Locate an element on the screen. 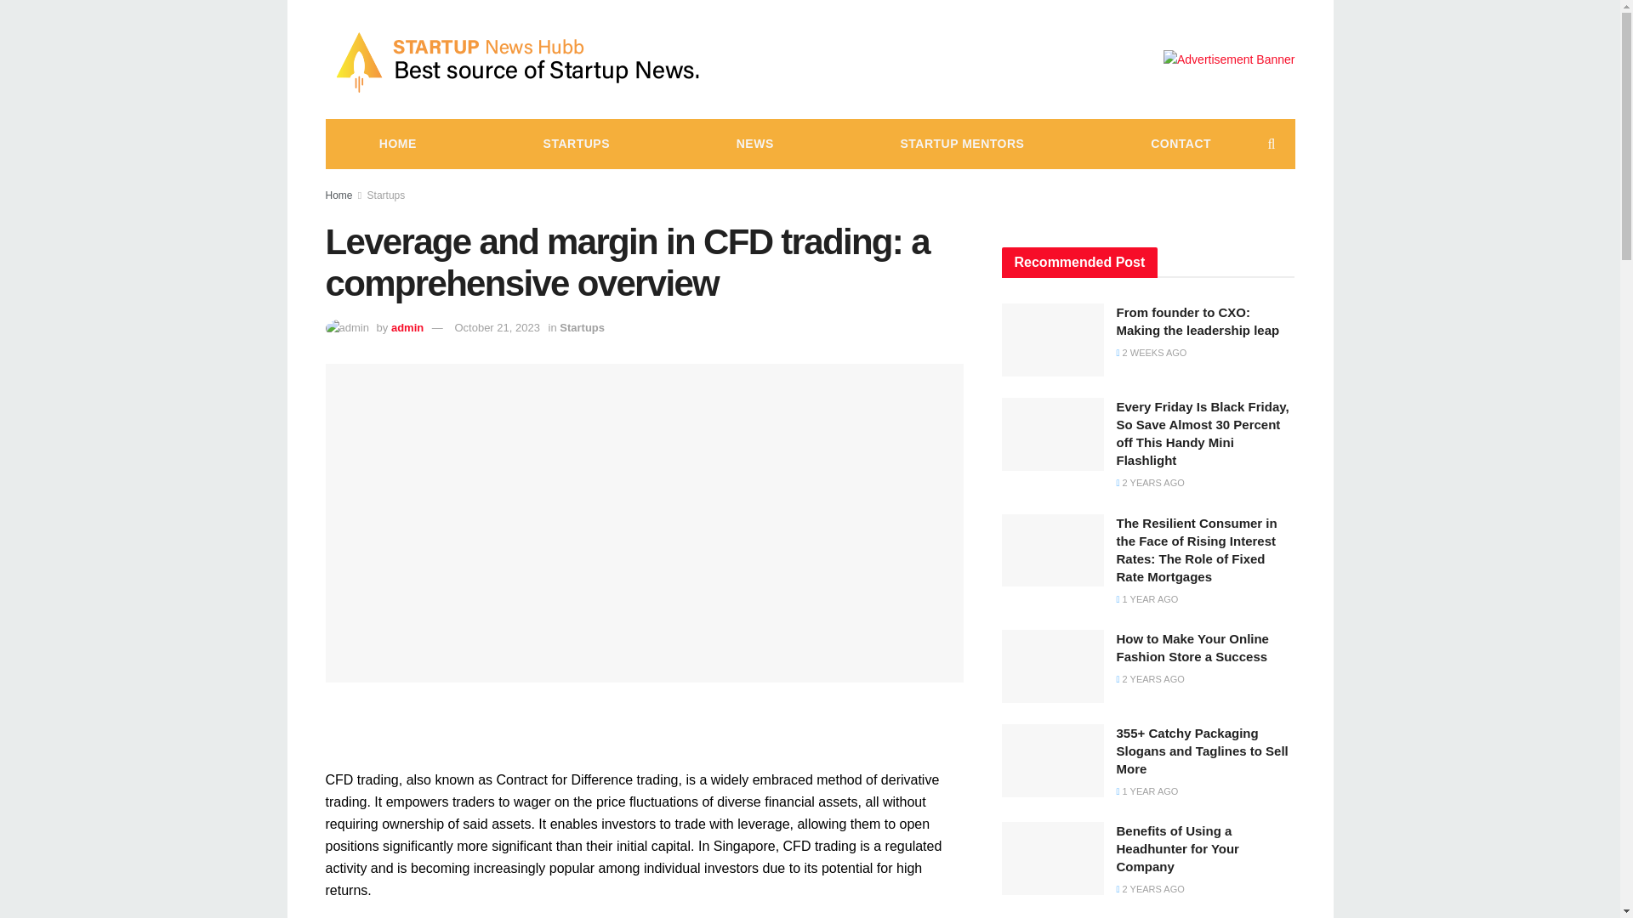 This screenshot has width=1633, height=918. NEWS is located at coordinates (755, 143).